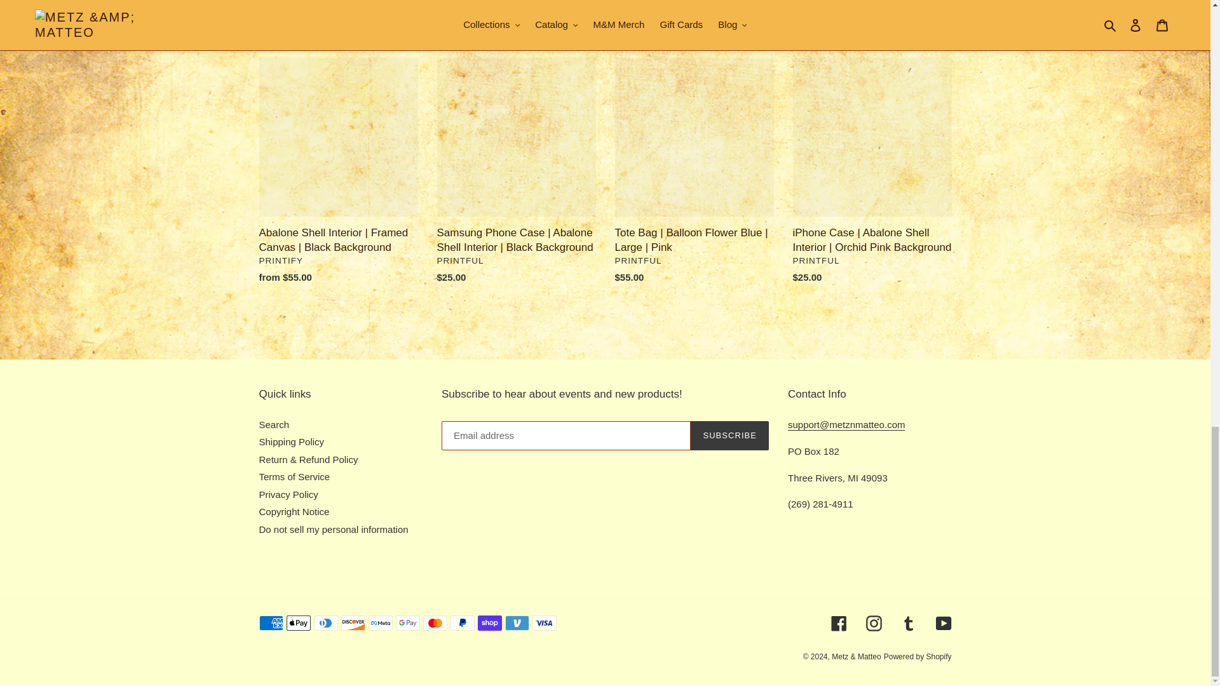  What do you see at coordinates (271, 622) in the screenshot?
I see `American Express` at bounding box center [271, 622].